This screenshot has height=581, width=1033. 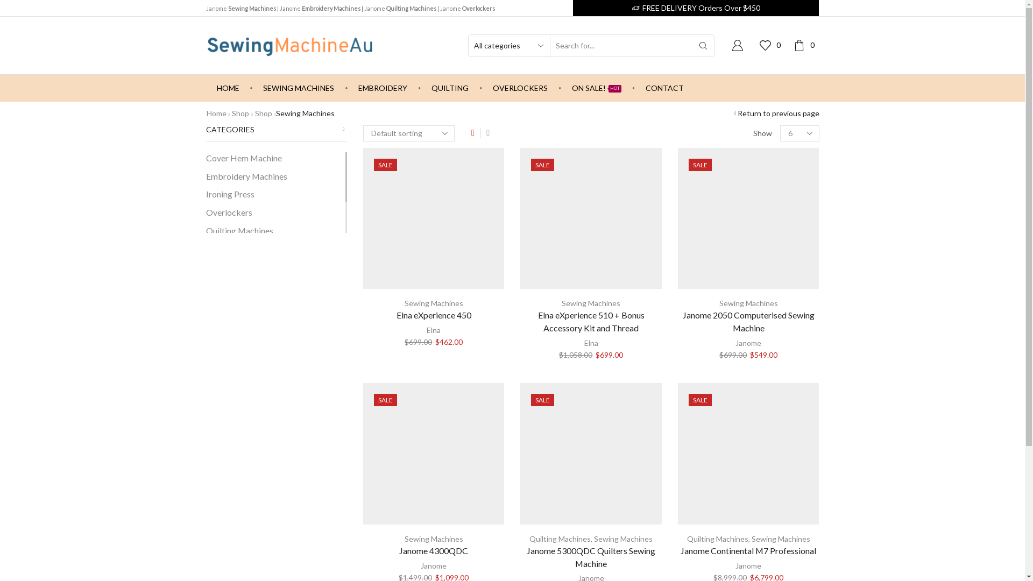 What do you see at coordinates (773, 45) in the screenshot?
I see `0` at bounding box center [773, 45].